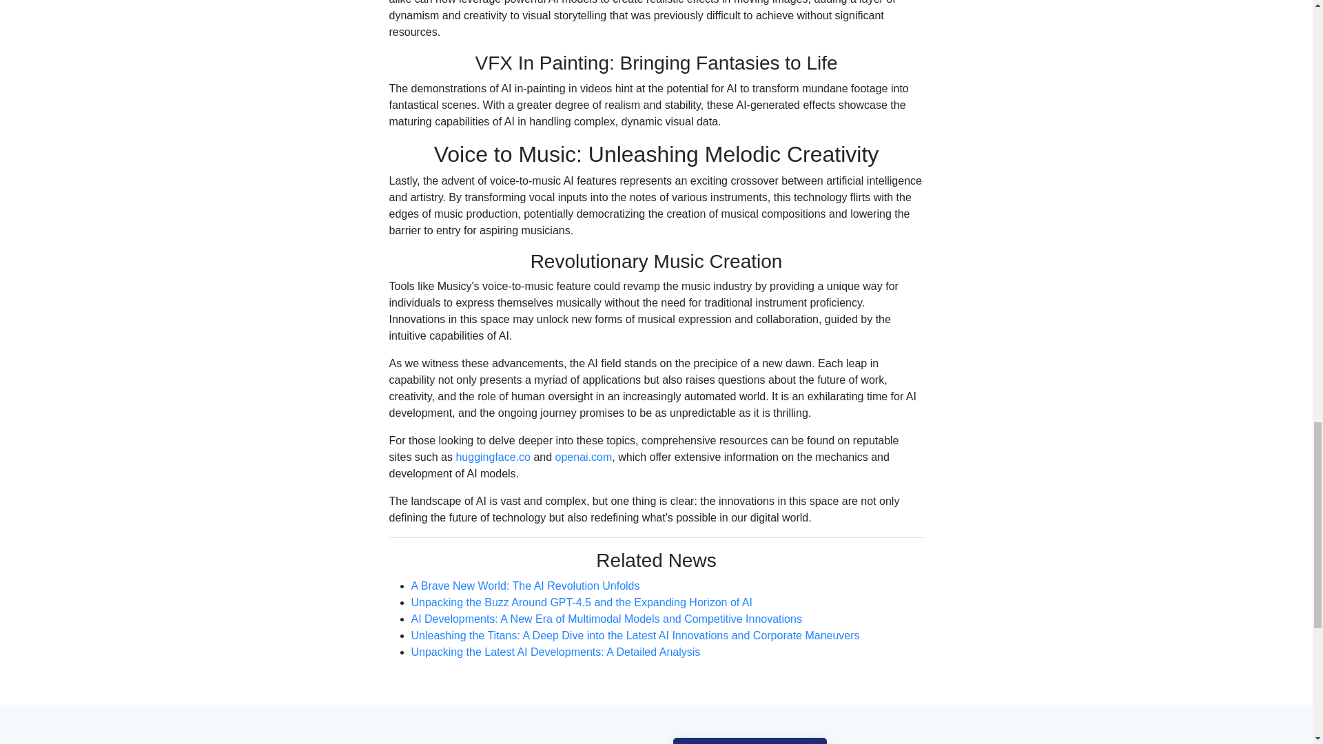 This screenshot has height=744, width=1323. Describe the element at coordinates (584, 484) in the screenshot. I see `openai.com` at that location.